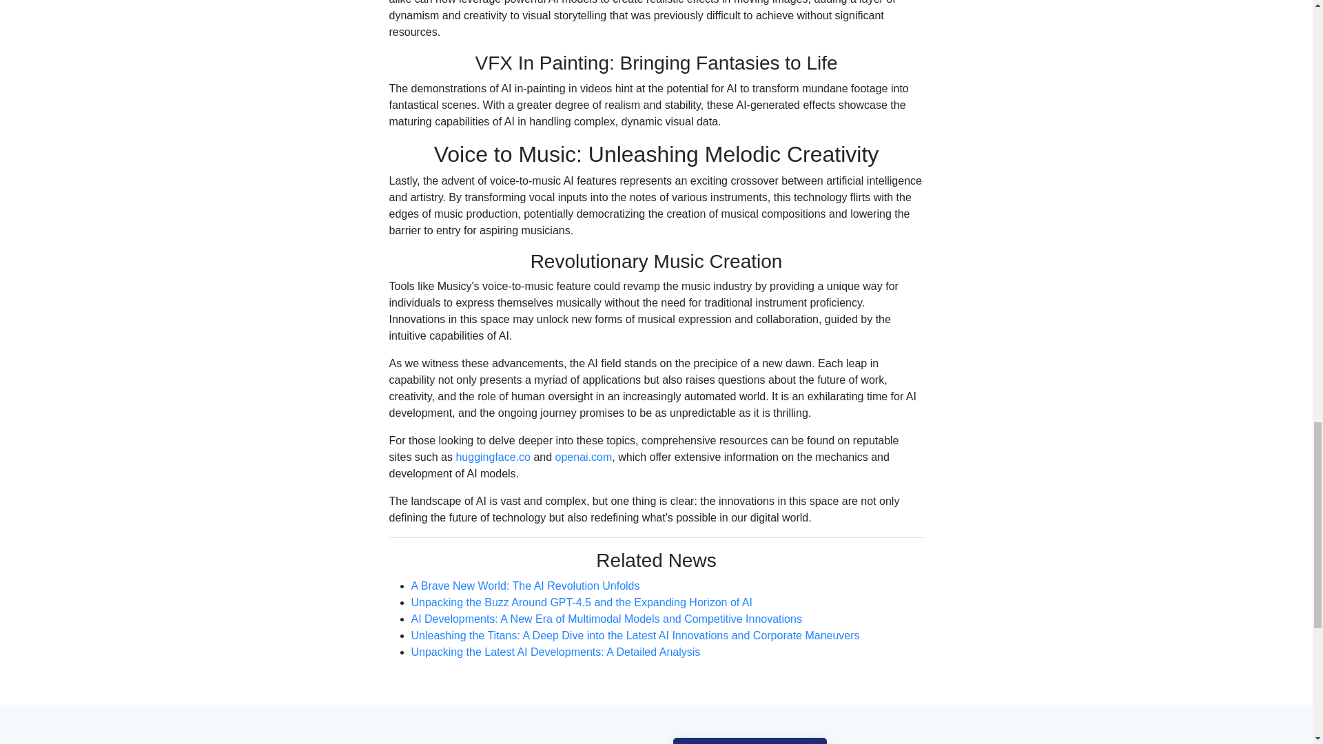 This screenshot has height=744, width=1323. Describe the element at coordinates (584, 484) in the screenshot. I see `openai.com` at that location.